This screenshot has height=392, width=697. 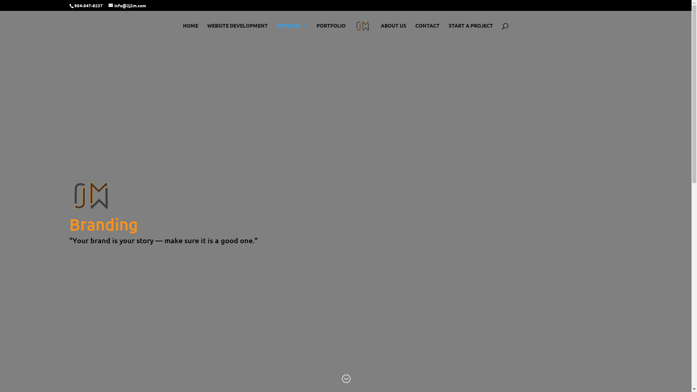 I want to click on PORTFOLIO, so click(x=331, y=31).